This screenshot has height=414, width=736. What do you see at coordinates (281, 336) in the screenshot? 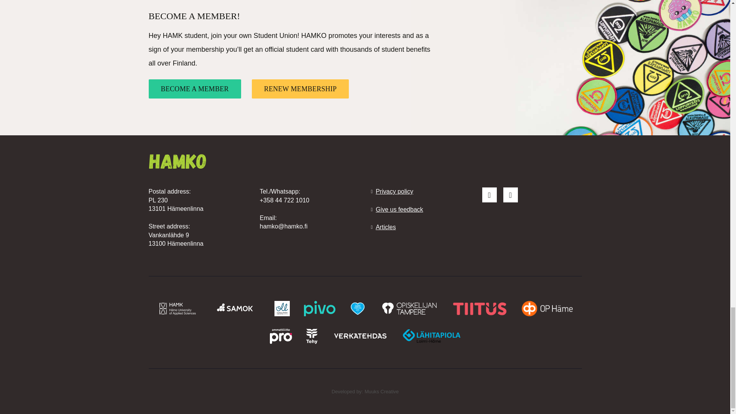
I see `Pro ENG logo` at bounding box center [281, 336].